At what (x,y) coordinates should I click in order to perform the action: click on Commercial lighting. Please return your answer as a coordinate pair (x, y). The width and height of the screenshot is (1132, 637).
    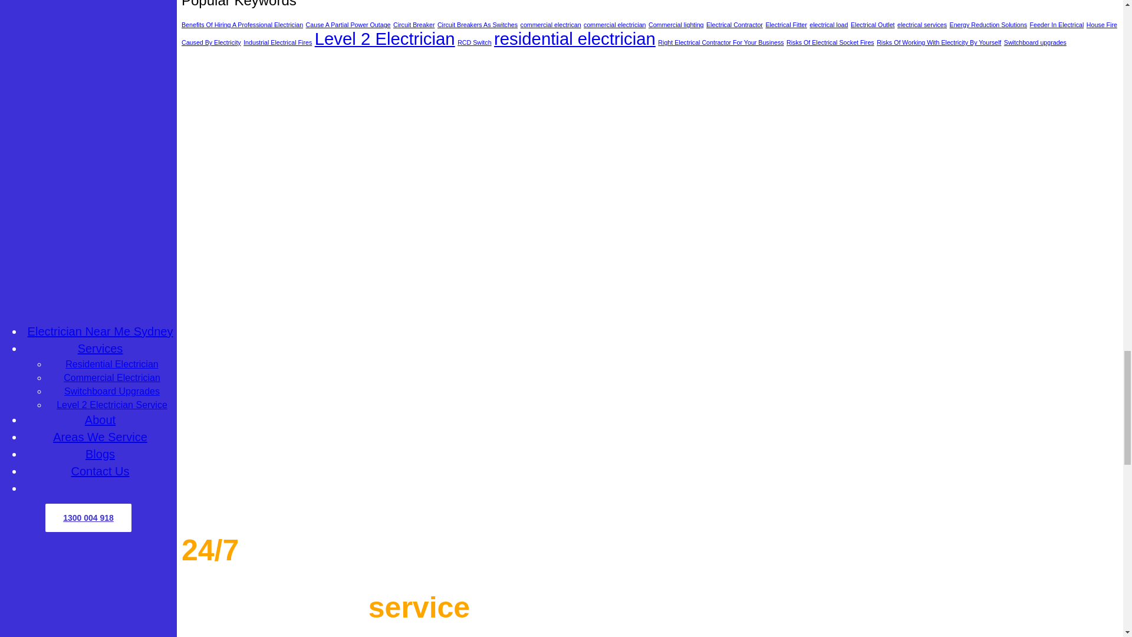
    Looking at the image, I should click on (676, 24).